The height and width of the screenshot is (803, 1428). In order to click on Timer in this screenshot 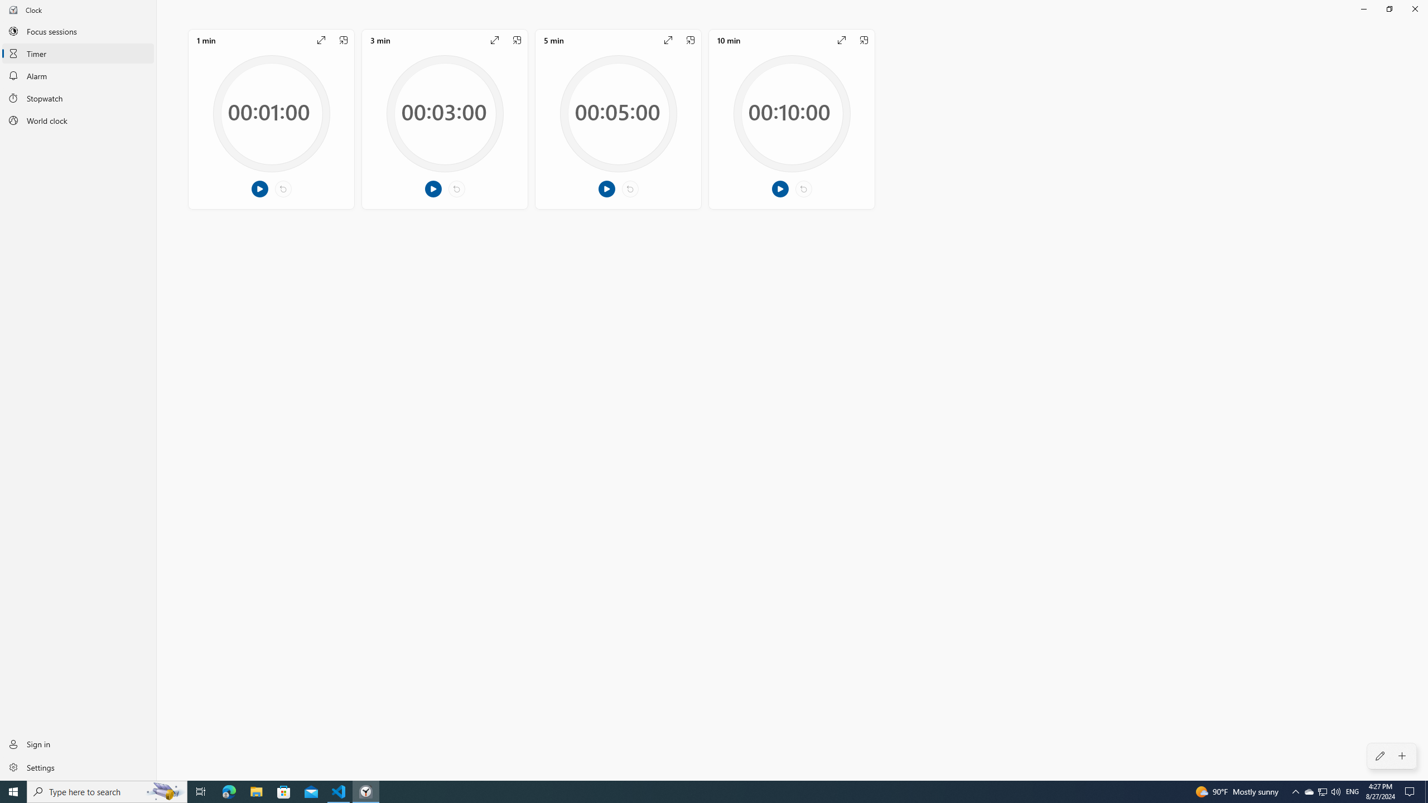, I will do `click(78, 53)`.